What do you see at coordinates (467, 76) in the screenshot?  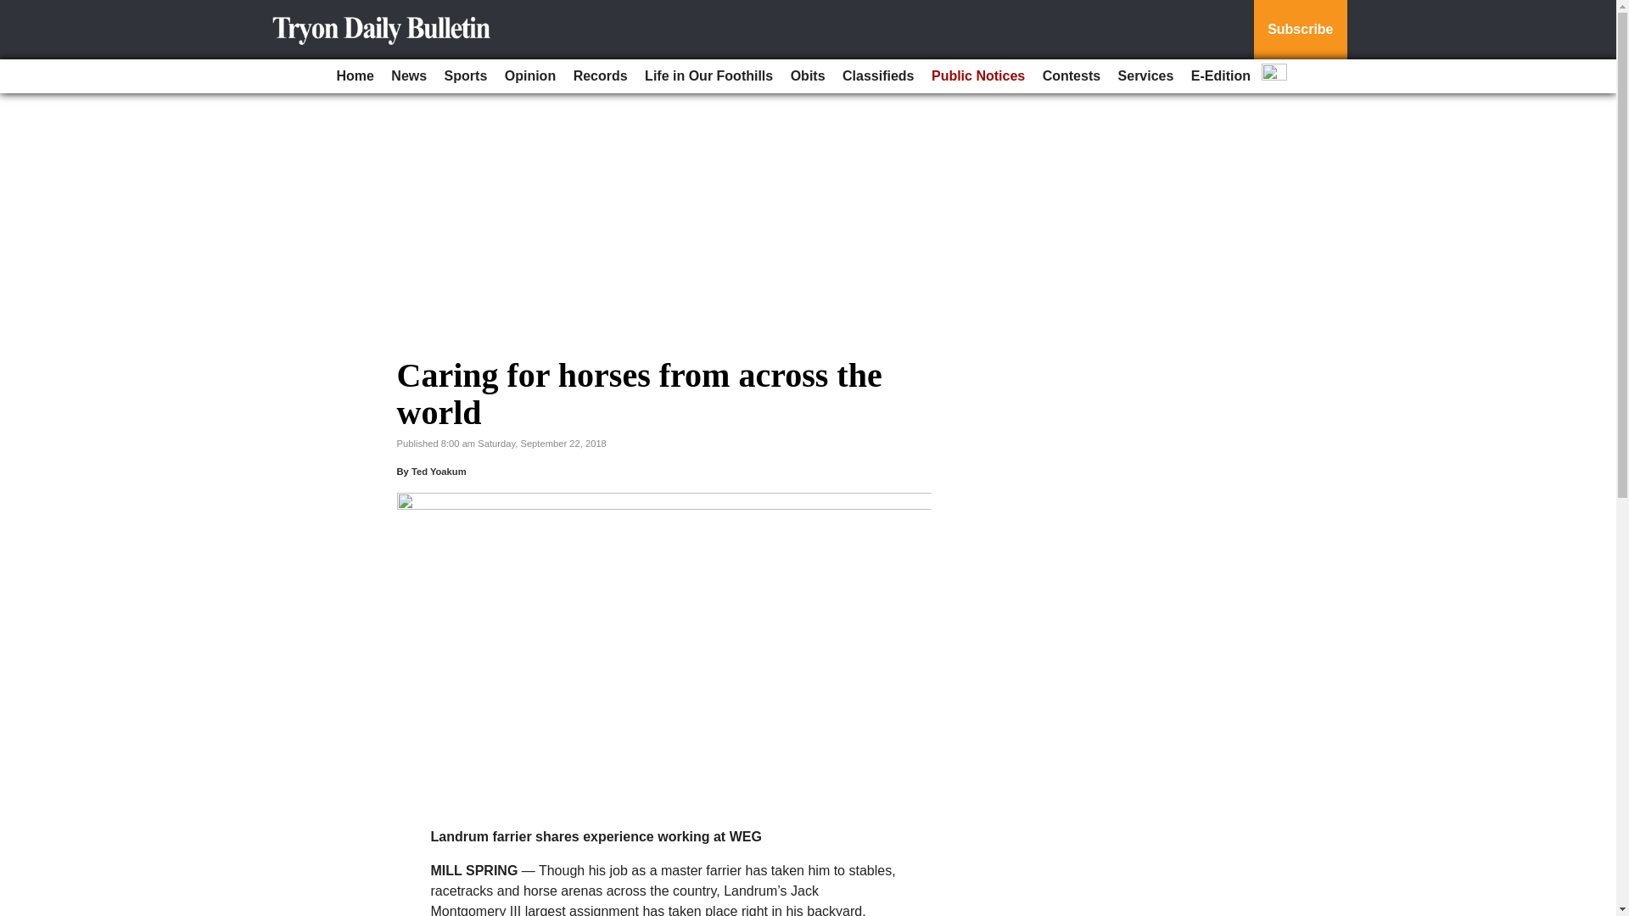 I see `Sports` at bounding box center [467, 76].